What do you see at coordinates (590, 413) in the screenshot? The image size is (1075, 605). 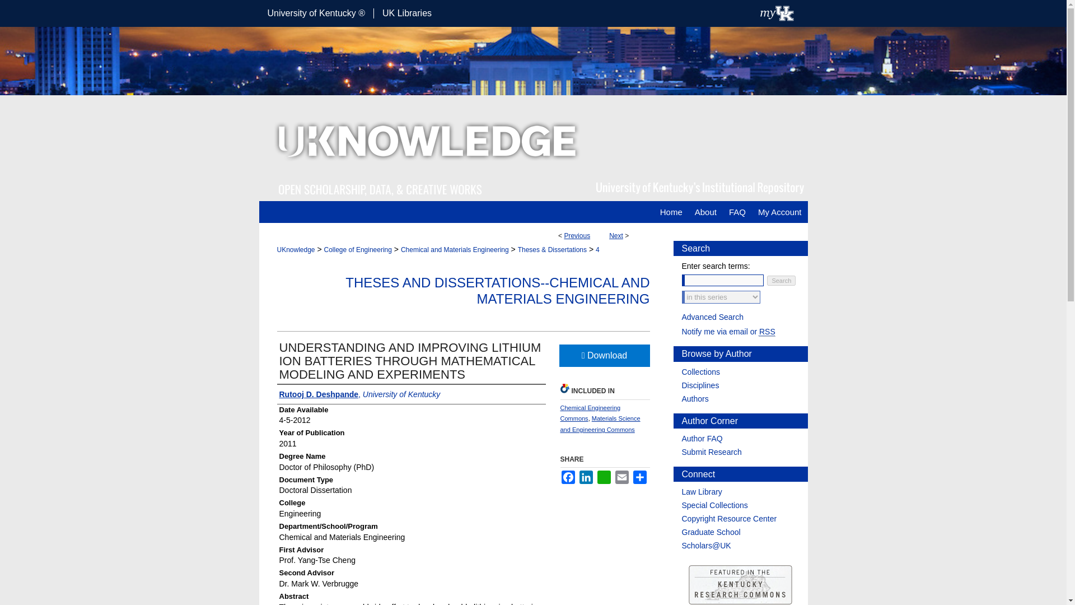 I see `Chemical Engineering Commons` at bounding box center [590, 413].